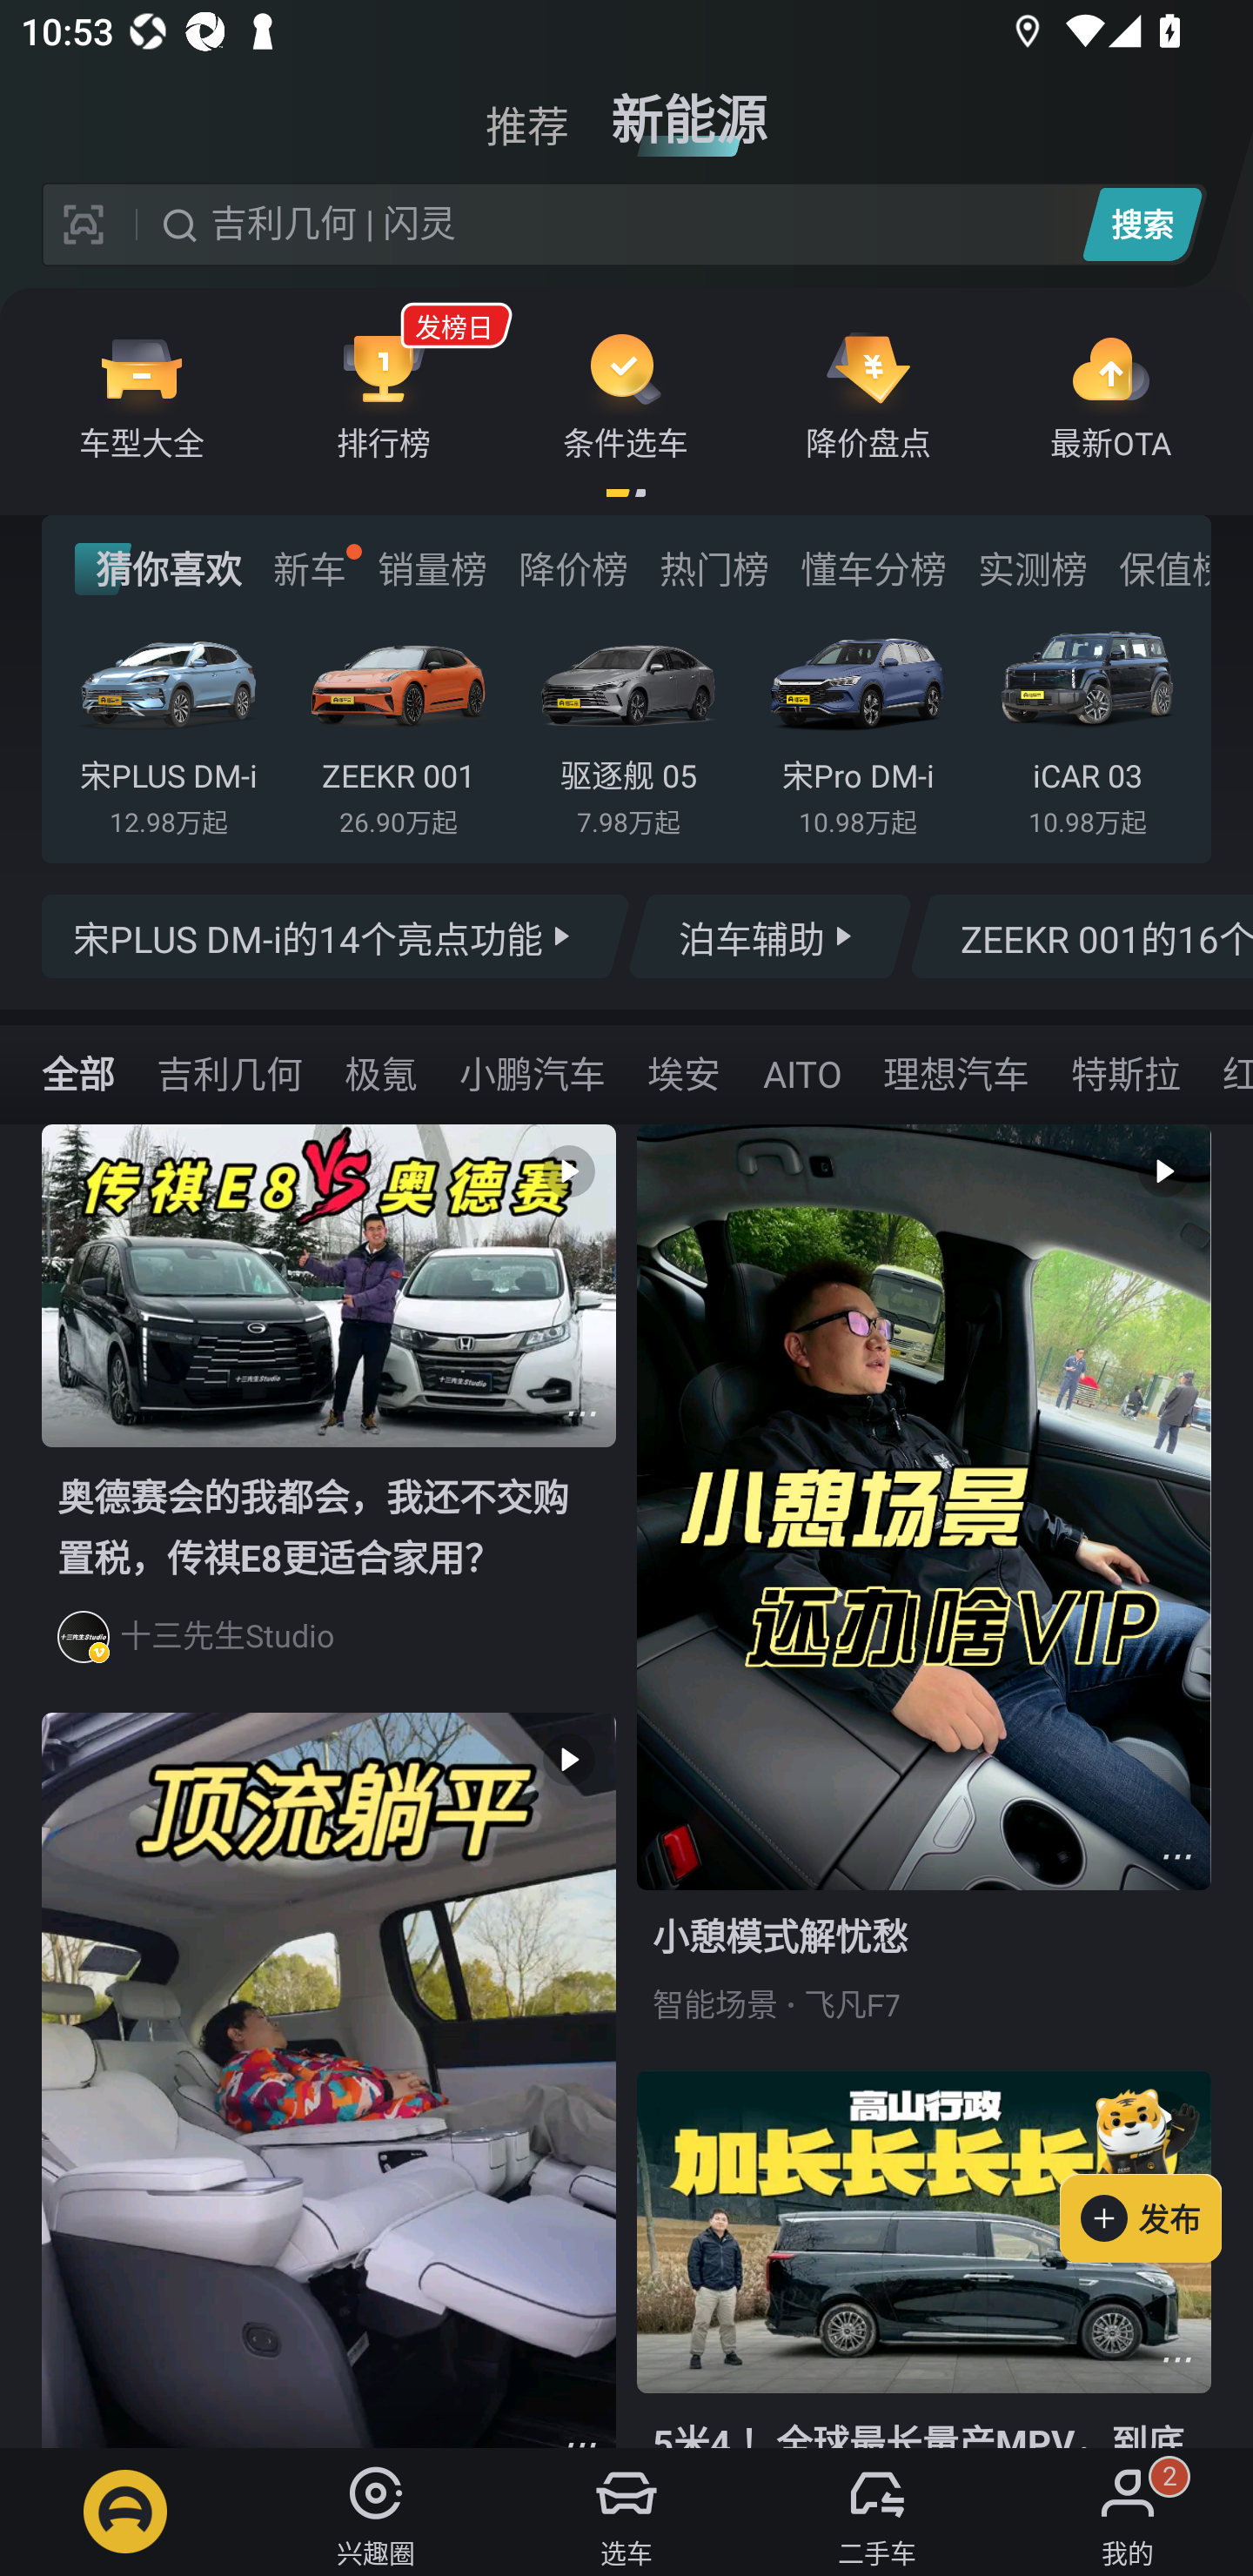 This screenshot has width=1253, height=2576. Describe the element at coordinates (684, 1072) in the screenshot. I see `埃安` at that location.